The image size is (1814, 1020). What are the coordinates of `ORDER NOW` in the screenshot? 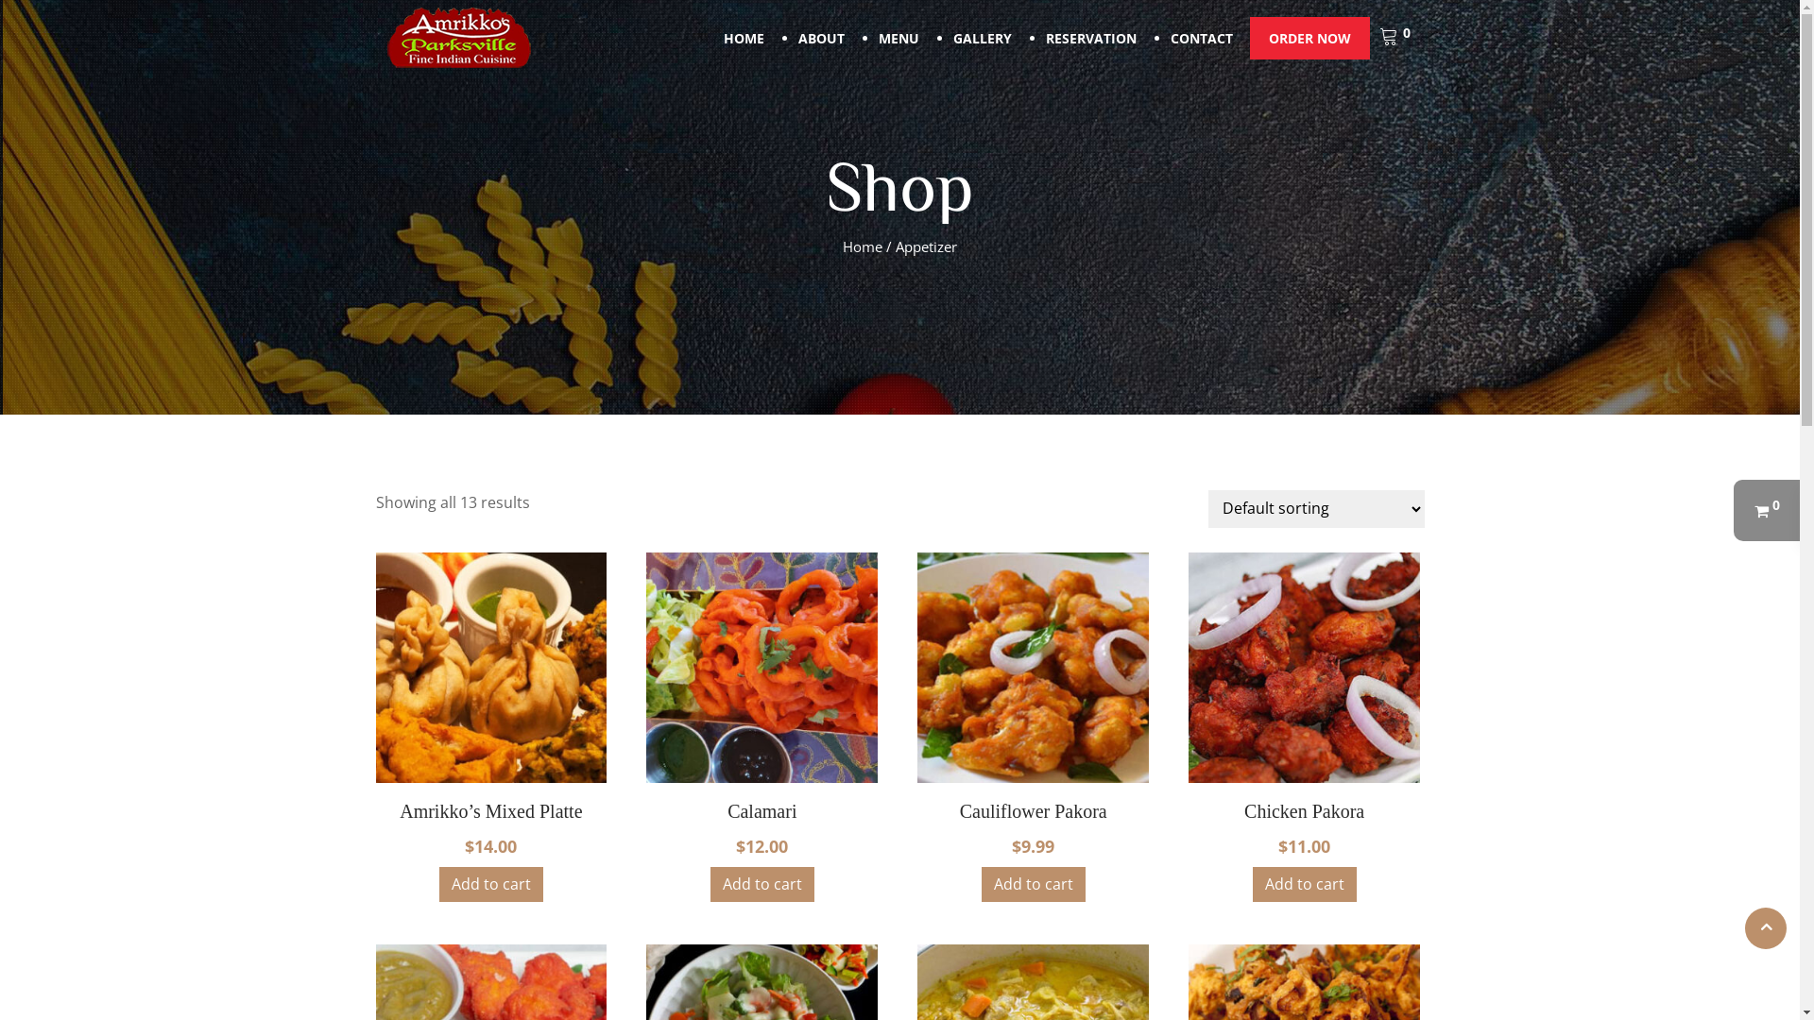 It's located at (1309, 38).